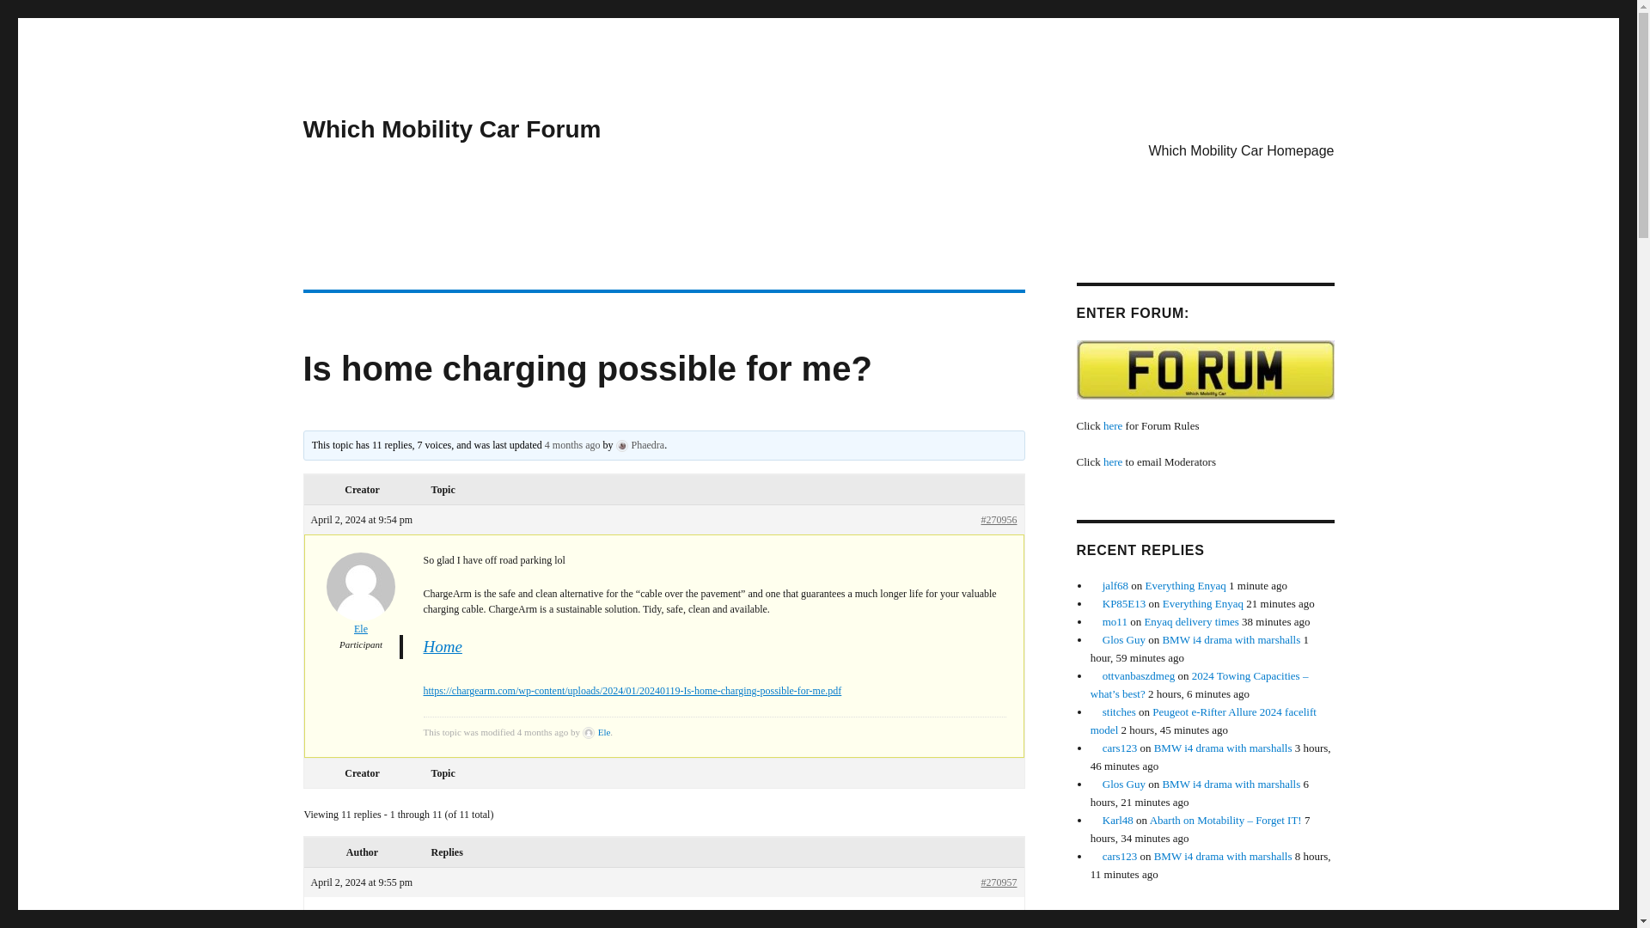 The image size is (1650, 928). Describe the element at coordinates (443, 646) in the screenshot. I see `Home` at that location.